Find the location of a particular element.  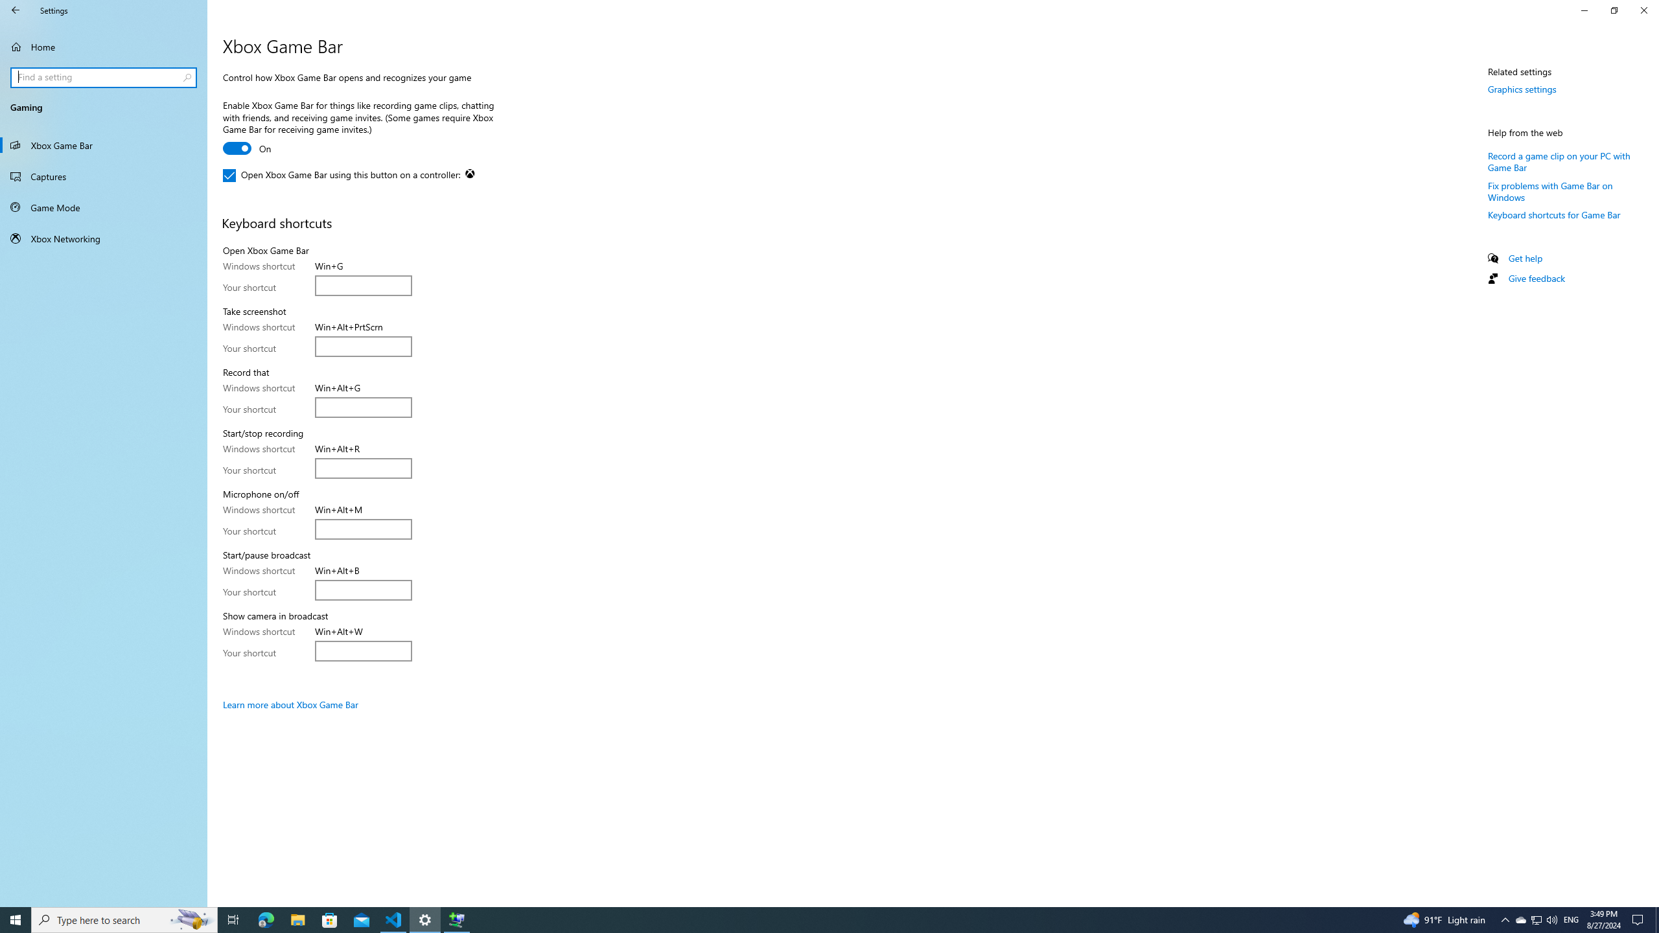

Minimize Settings is located at coordinates (1584, 10).